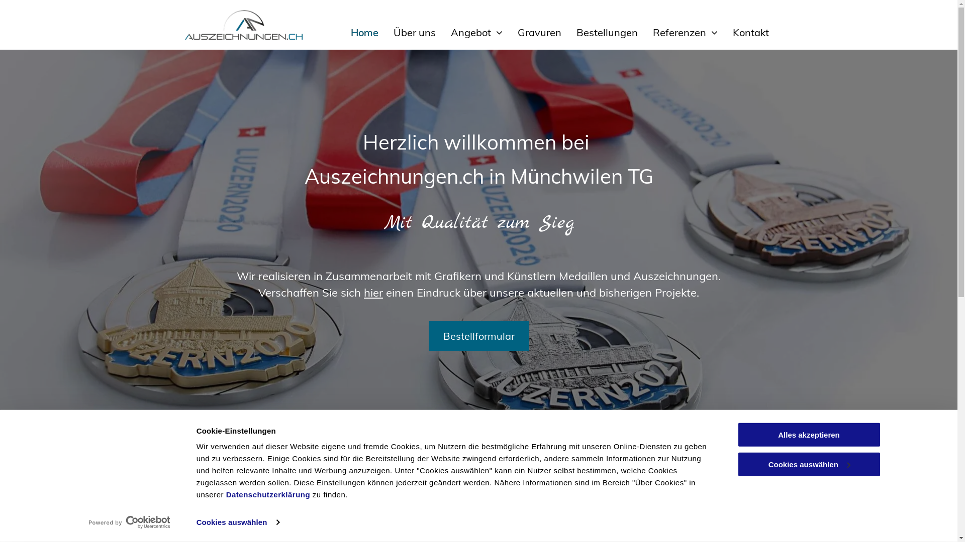 The width and height of the screenshot is (965, 542). What do you see at coordinates (357, 32) in the screenshot?
I see `Home` at bounding box center [357, 32].